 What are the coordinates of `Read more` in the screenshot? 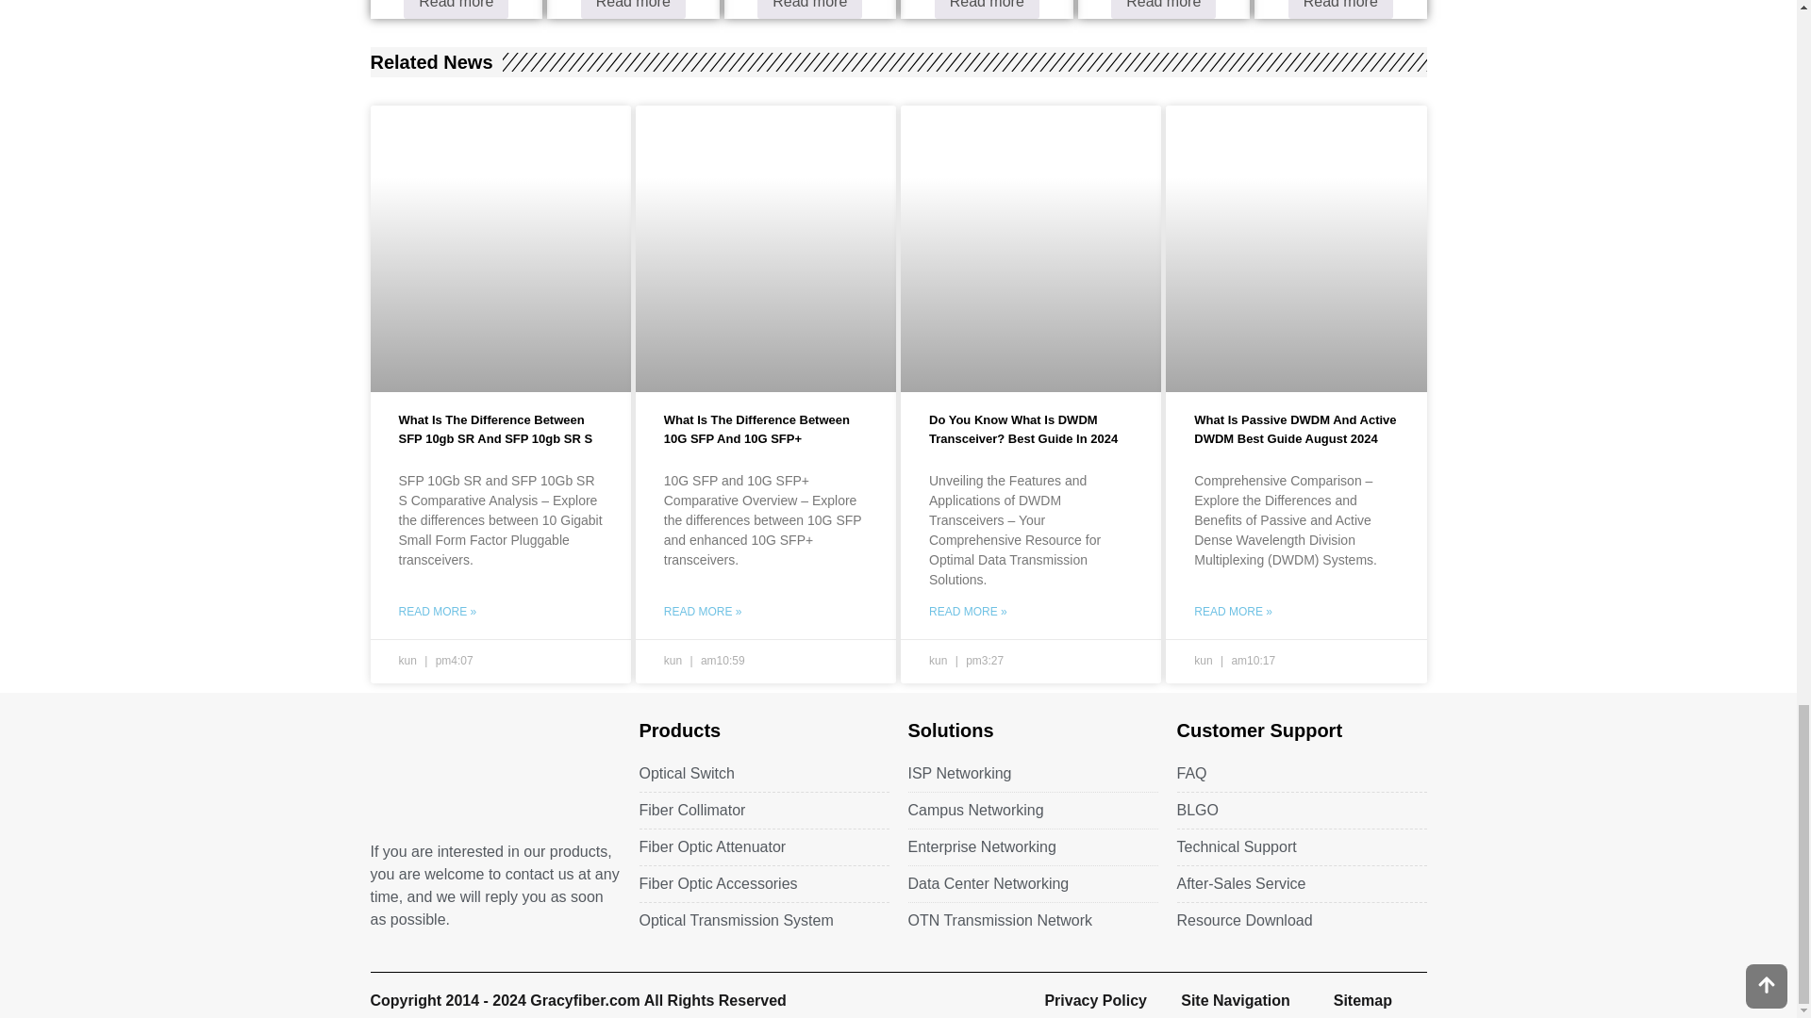 It's located at (634, 9).